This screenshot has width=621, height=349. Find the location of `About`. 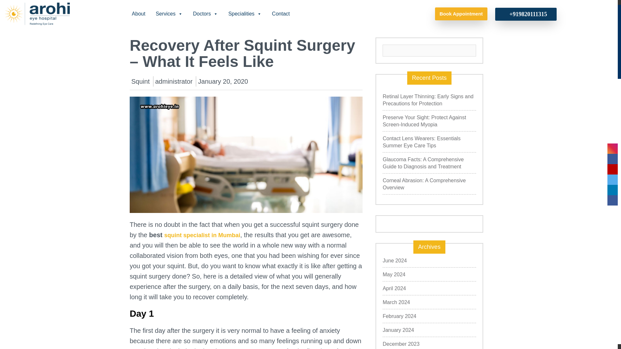

About is located at coordinates (138, 14).